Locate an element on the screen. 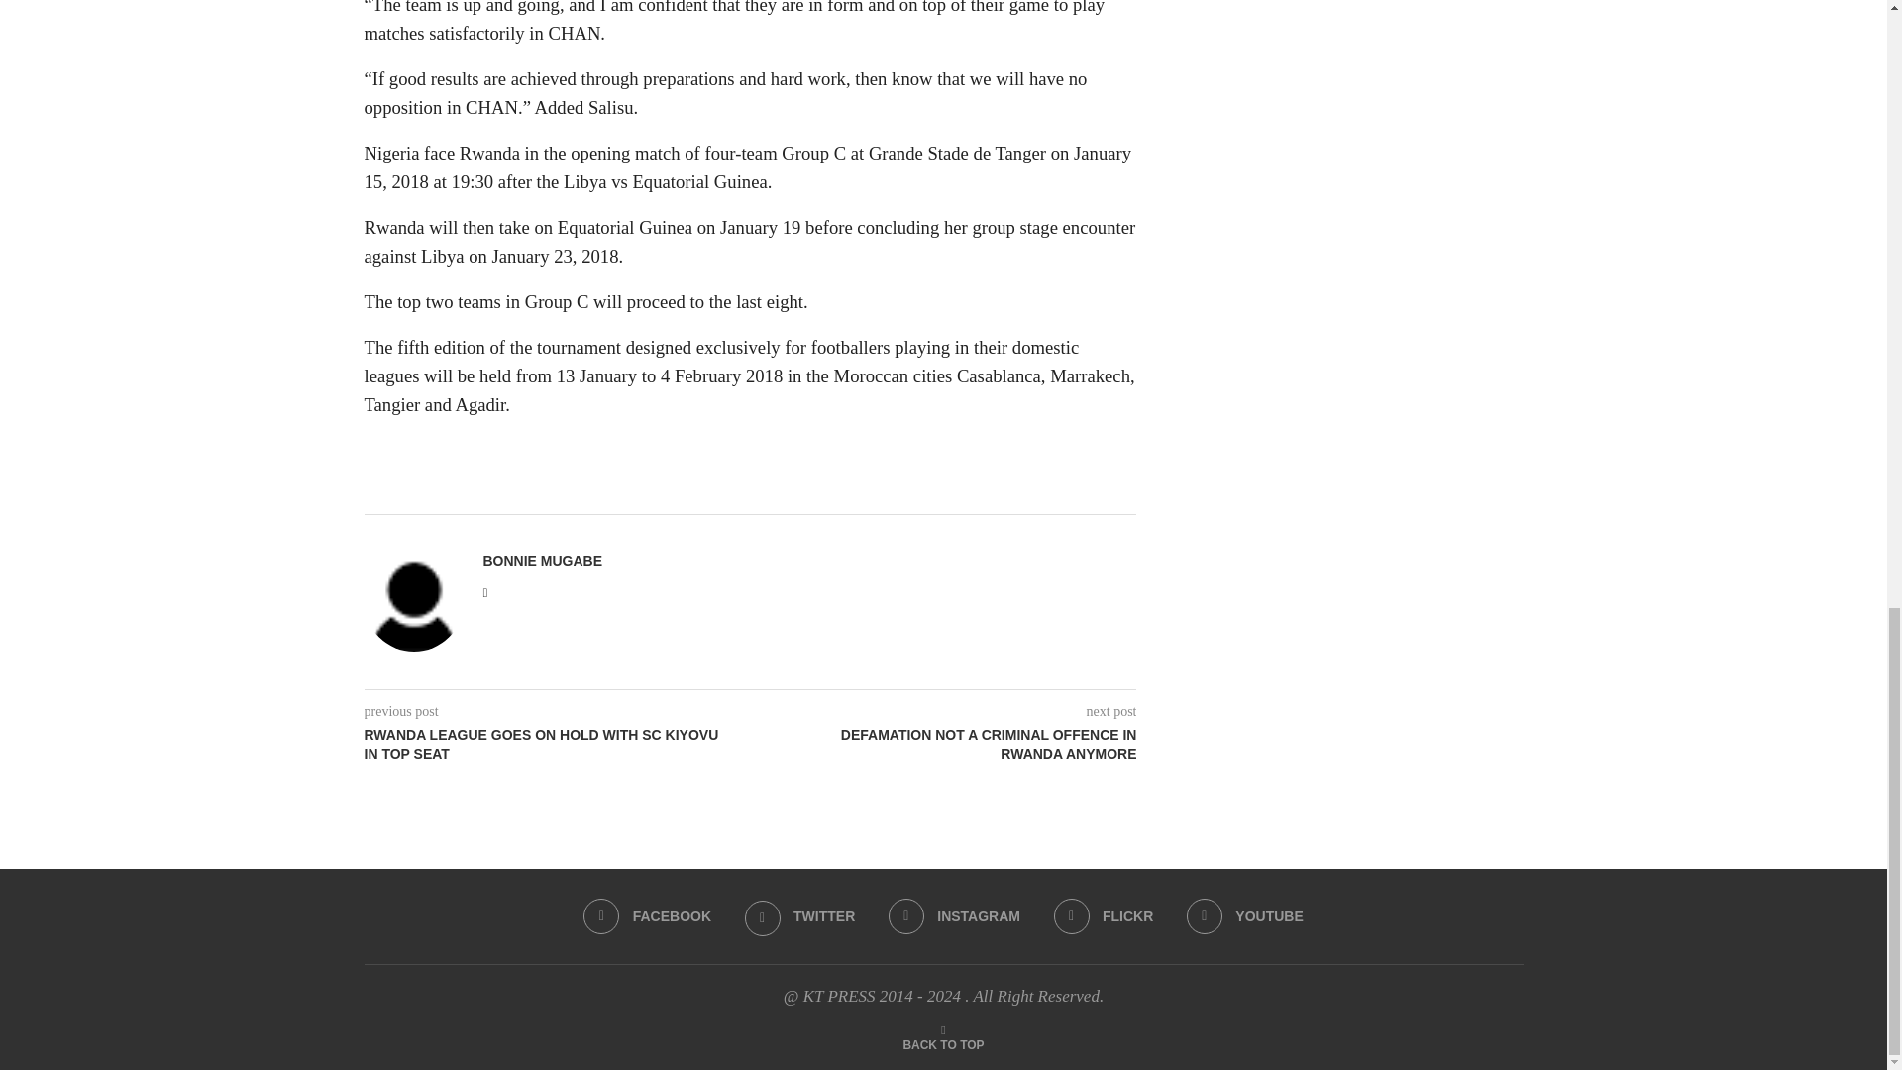  DEFAMATION NOT A CRIMINAL OFFENCE IN RWANDA ANYMORE is located at coordinates (944, 745).